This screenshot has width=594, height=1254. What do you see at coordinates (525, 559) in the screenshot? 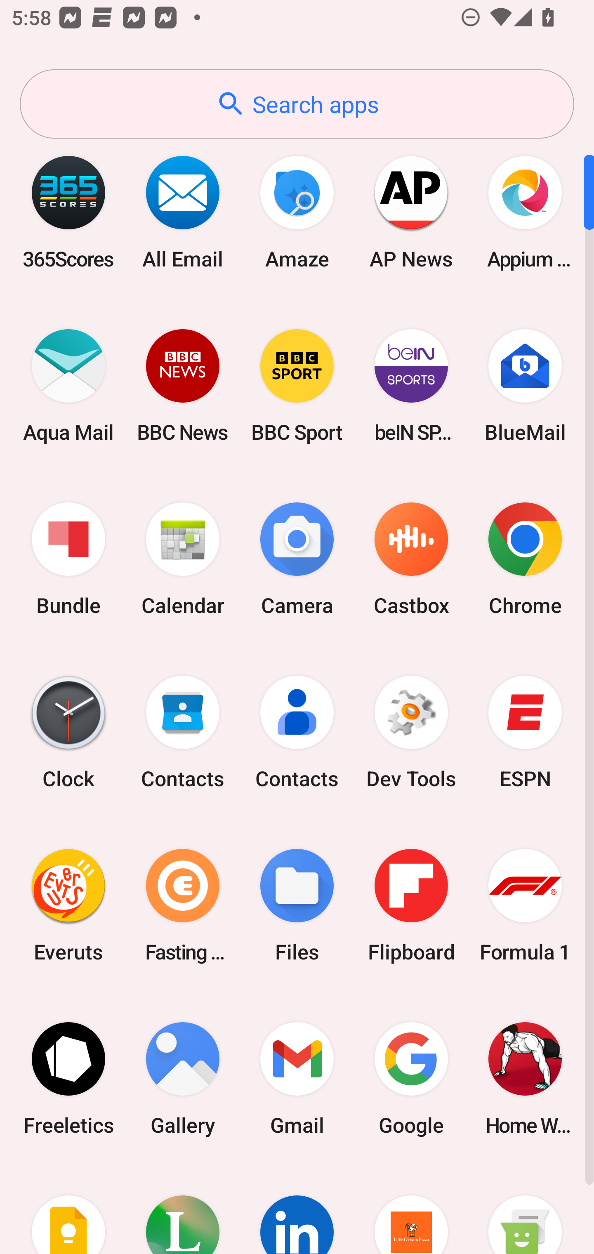
I see `Chrome` at bounding box center [525, 559].